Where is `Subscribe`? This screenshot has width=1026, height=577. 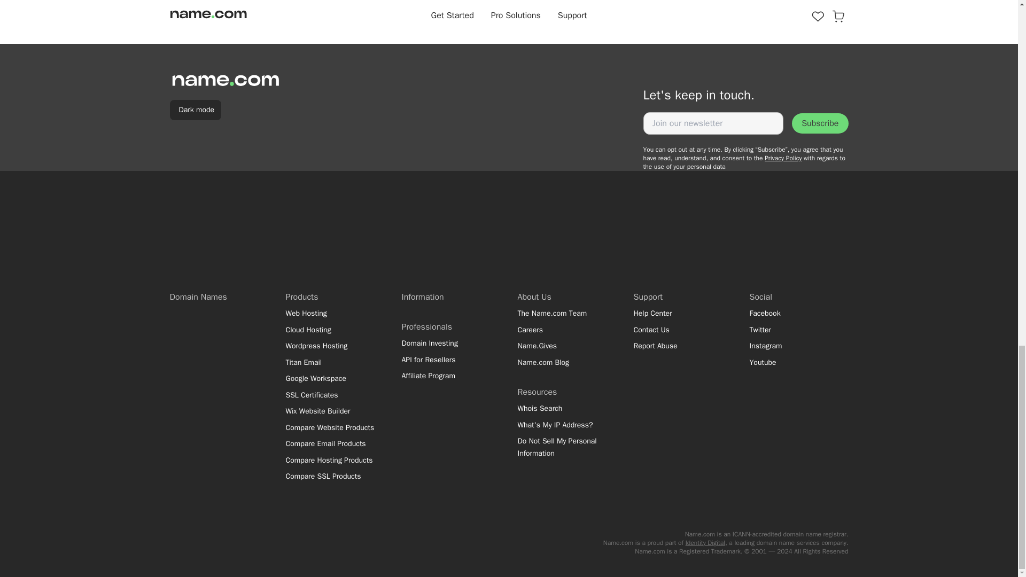 Subscribe is located at coordinates (820, 123).